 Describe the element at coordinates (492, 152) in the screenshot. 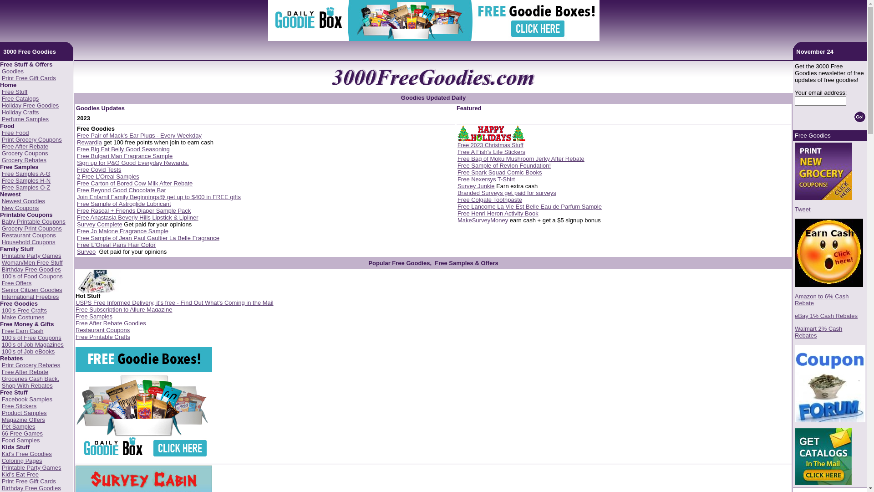

I see `Free A Fish's Life Stickers` at that location.